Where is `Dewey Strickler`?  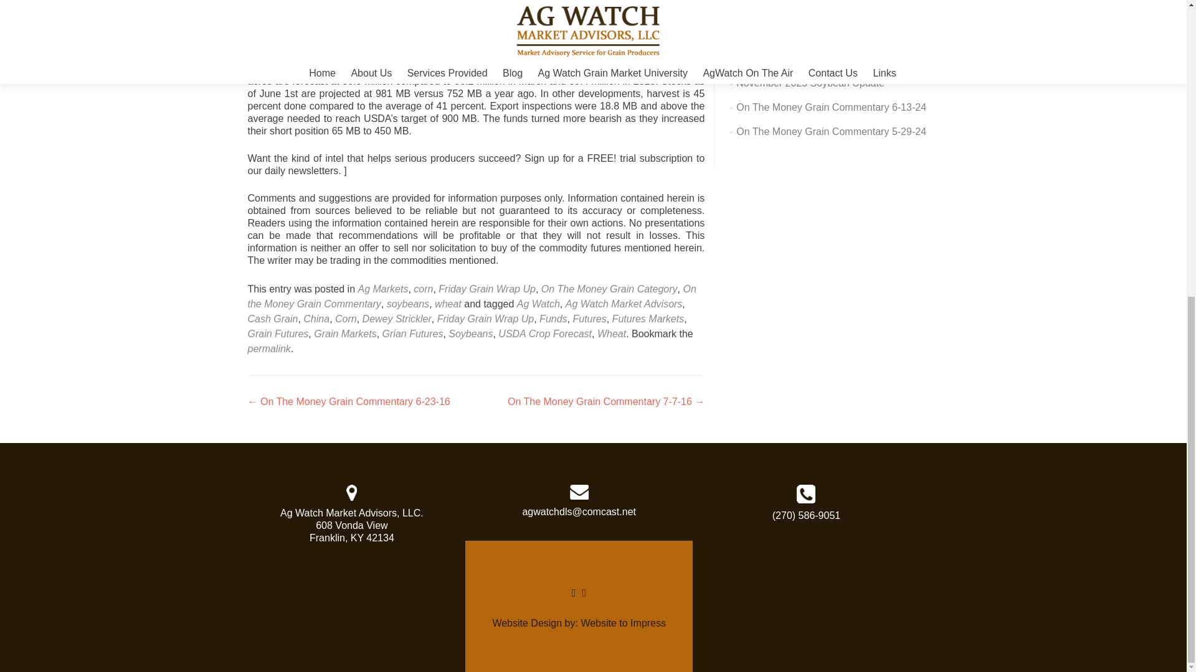 Dewey Strickler is located at coordinates (397, 319).